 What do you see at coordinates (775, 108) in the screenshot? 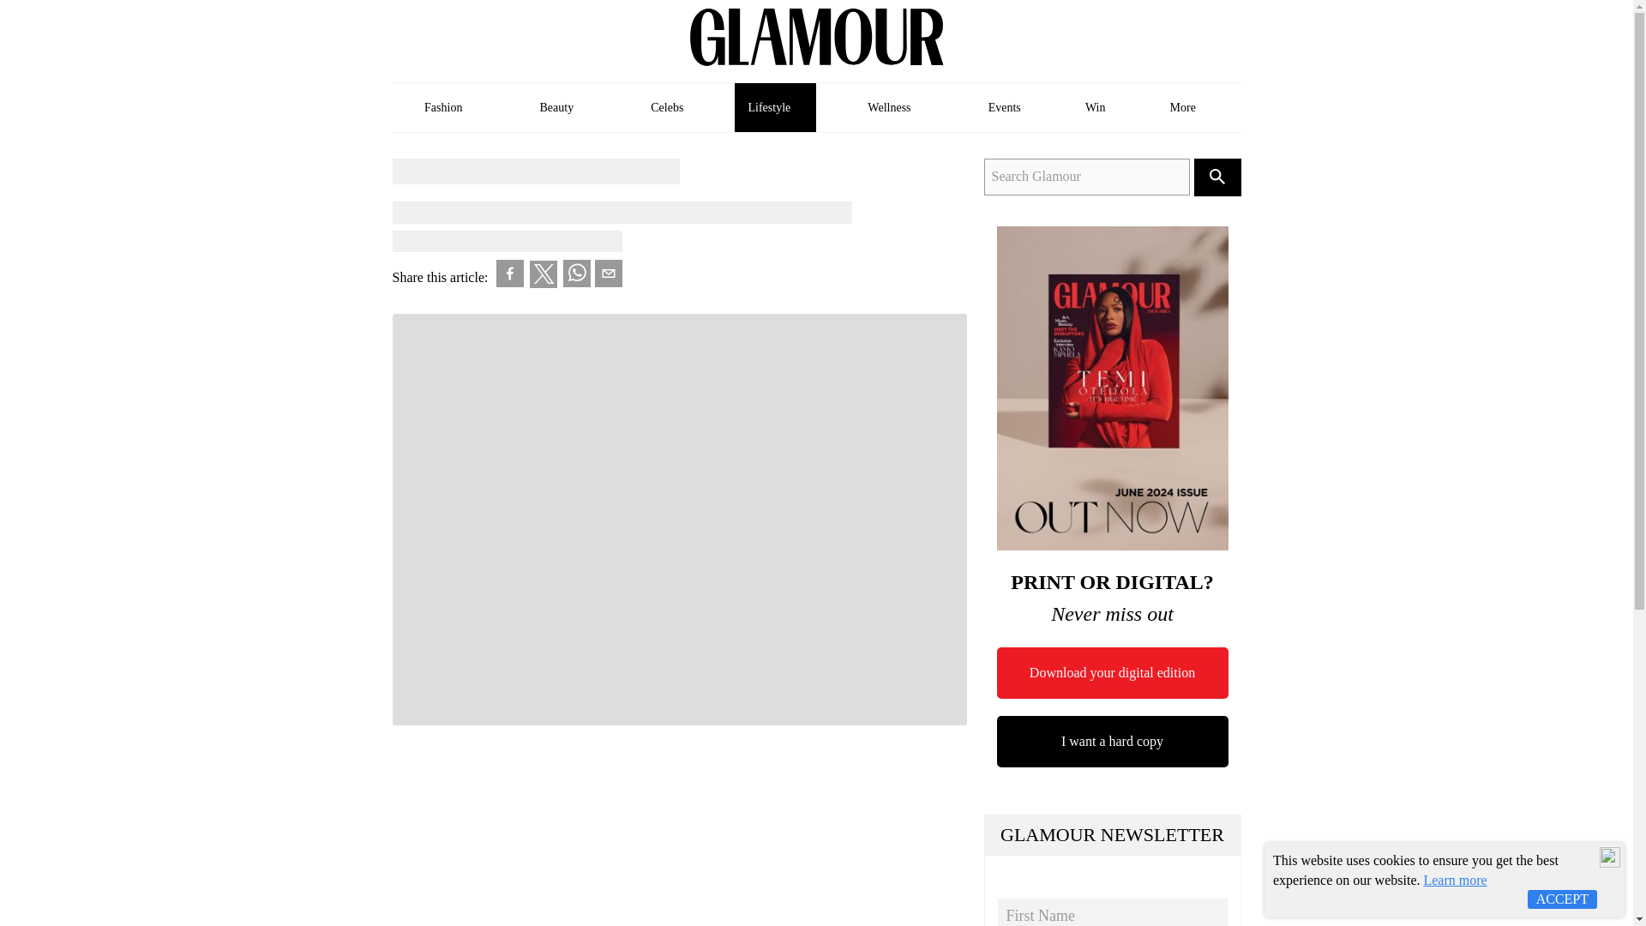
I see `Lifestyle` at bounding box center [775, 108].